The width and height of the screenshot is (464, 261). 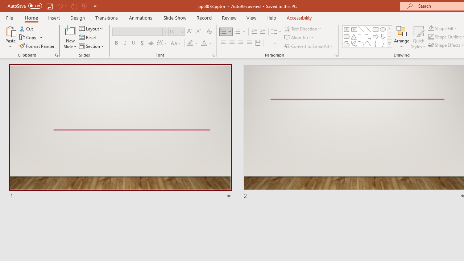 I want to click on Convert to SmartArt, so click(x=309, y=46).